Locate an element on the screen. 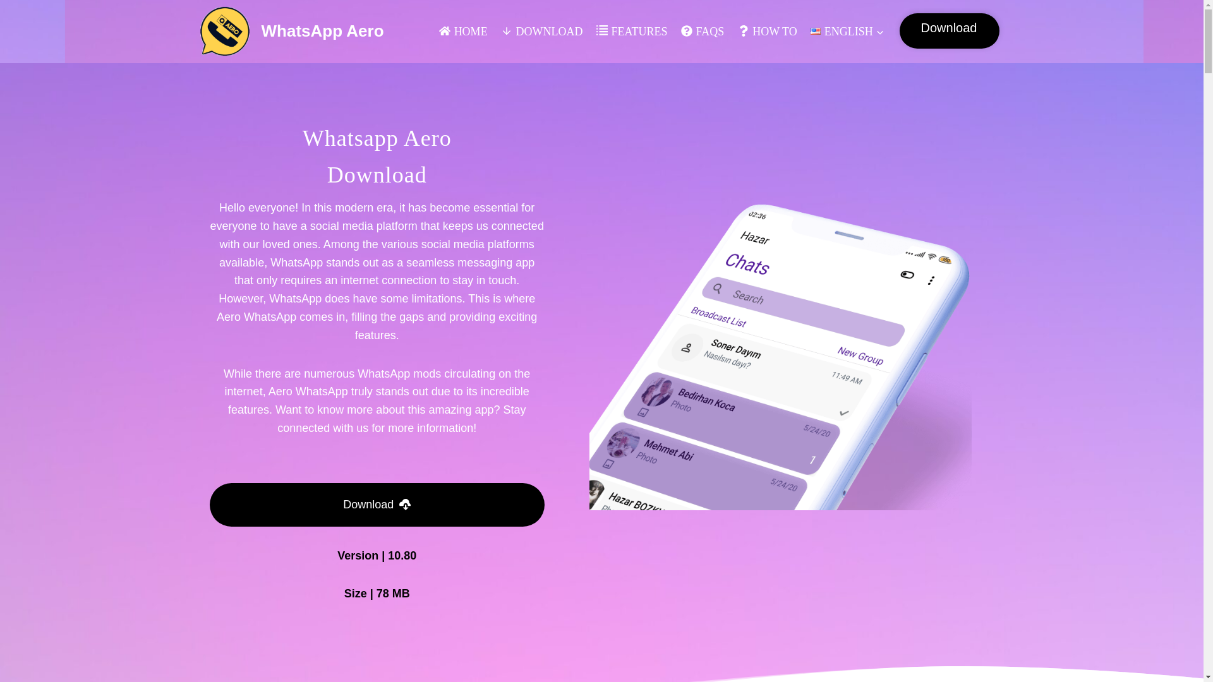  HOW TO is located at coordinates (767, 31).